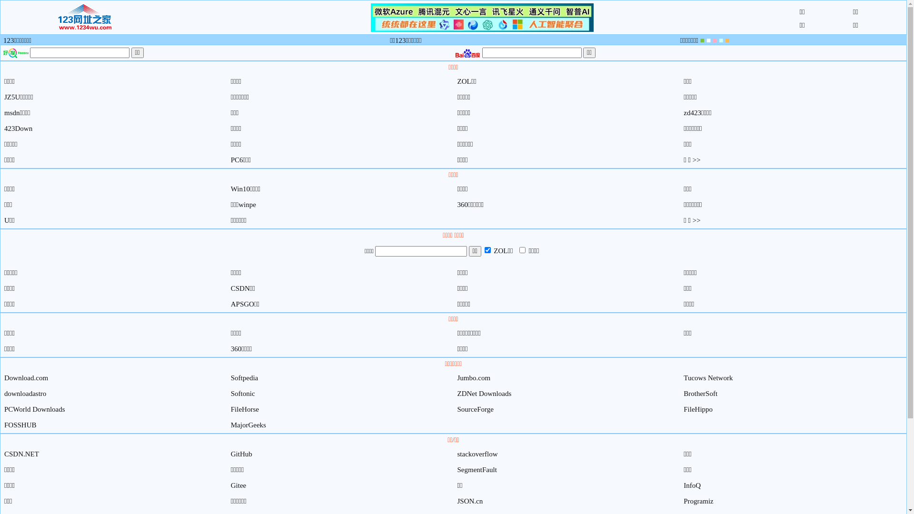  I want to click on Softonic, so click(243, 394).